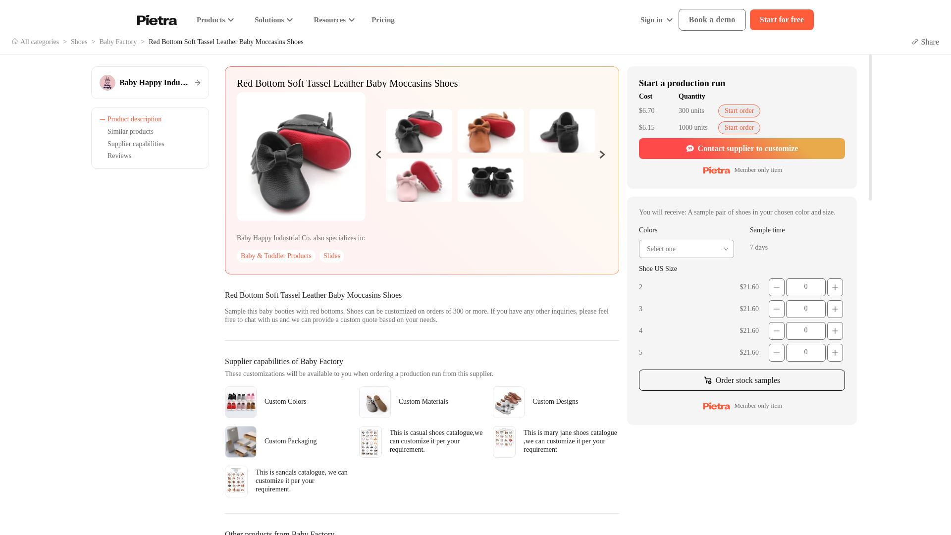 The image size is (951, 535). Describe the element at coordinates (35, 42) in the screenshot. I see `All categories` at that location.